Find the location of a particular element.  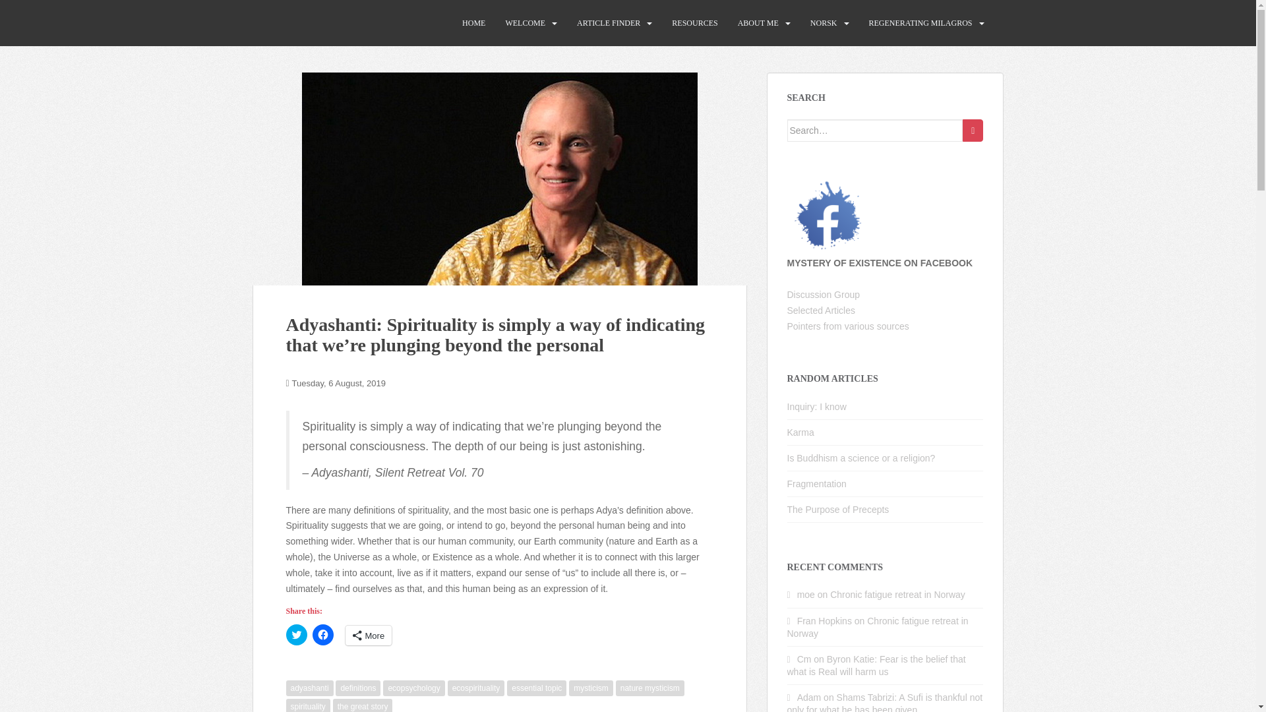

WELCOME is located at coordinates (525, 23).